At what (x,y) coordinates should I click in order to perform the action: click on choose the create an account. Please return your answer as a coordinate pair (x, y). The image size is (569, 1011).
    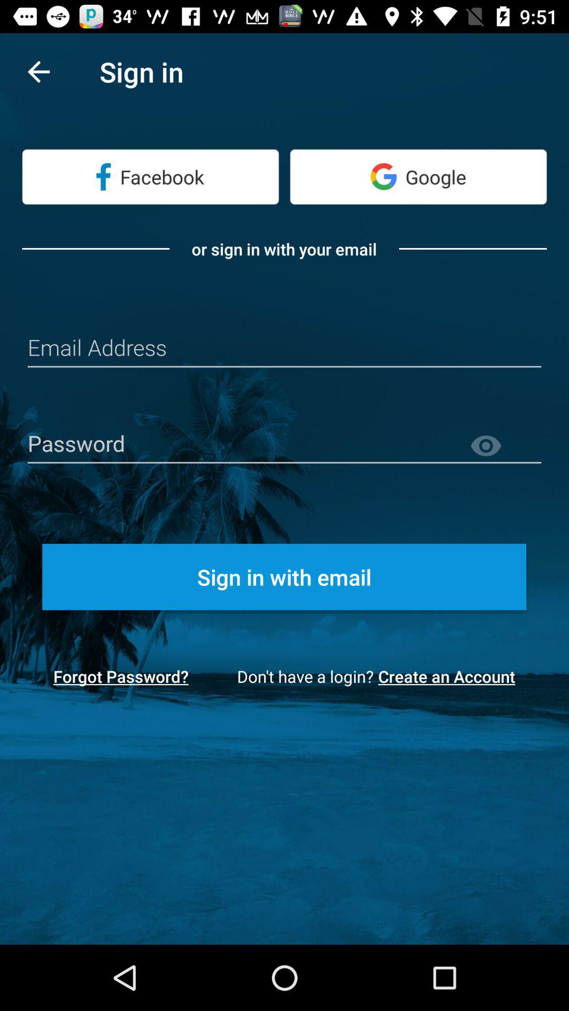
    Looking at the image, I should click on (450, 676).